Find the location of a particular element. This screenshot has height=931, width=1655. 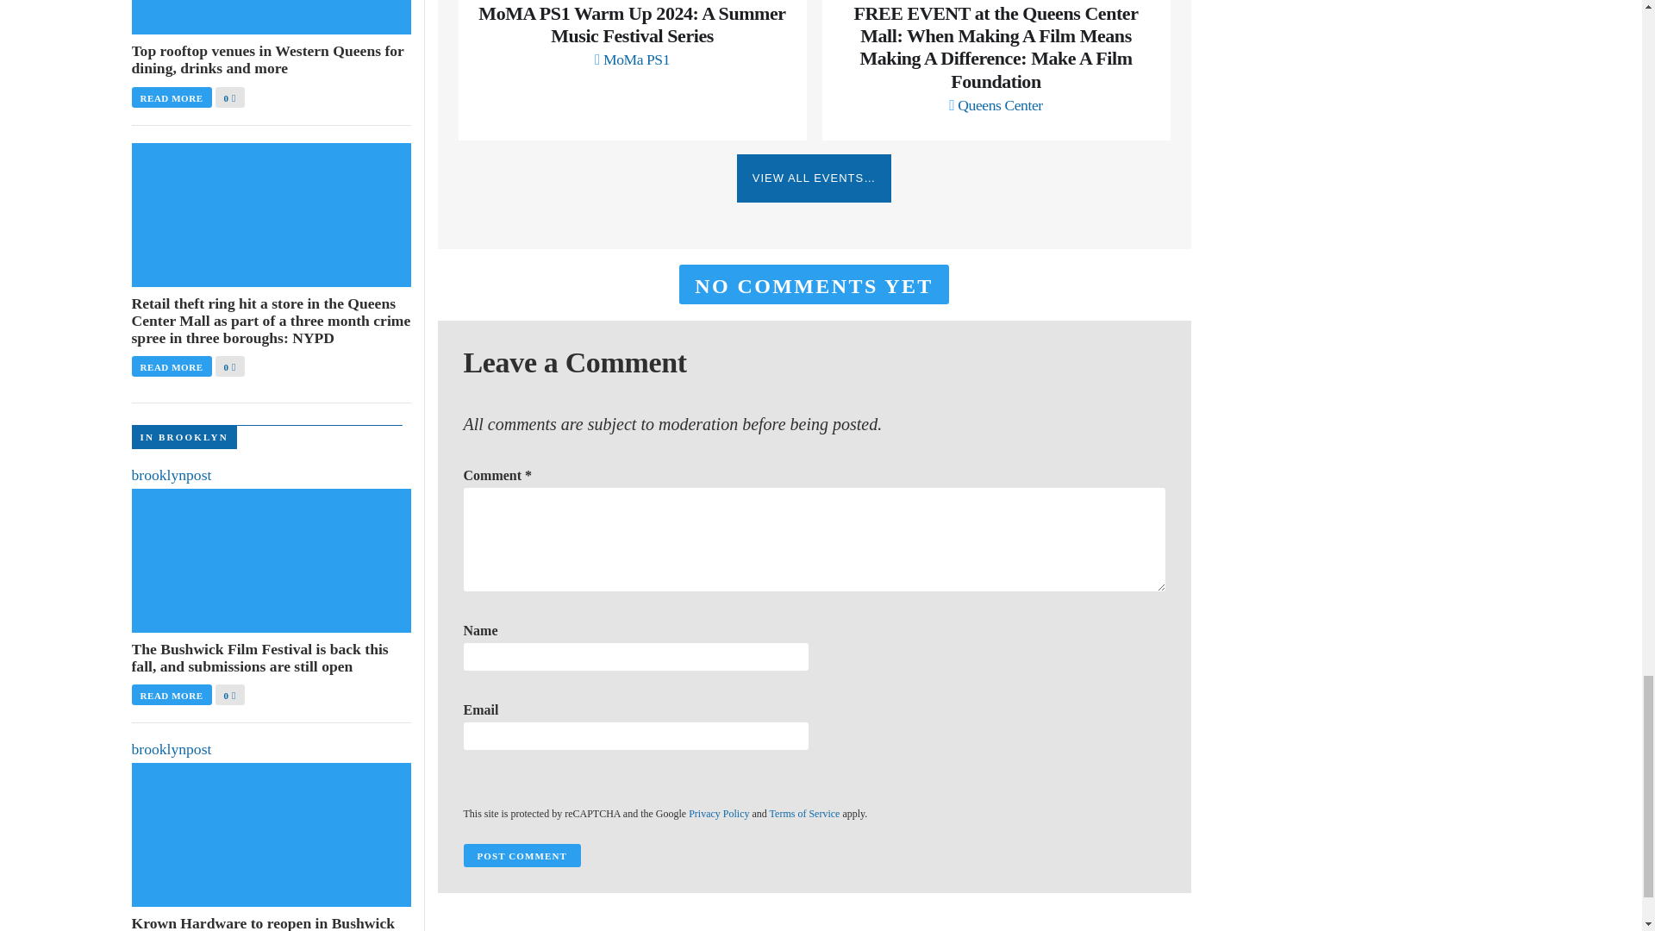

Post Comment is located at coordinates (521, 855).